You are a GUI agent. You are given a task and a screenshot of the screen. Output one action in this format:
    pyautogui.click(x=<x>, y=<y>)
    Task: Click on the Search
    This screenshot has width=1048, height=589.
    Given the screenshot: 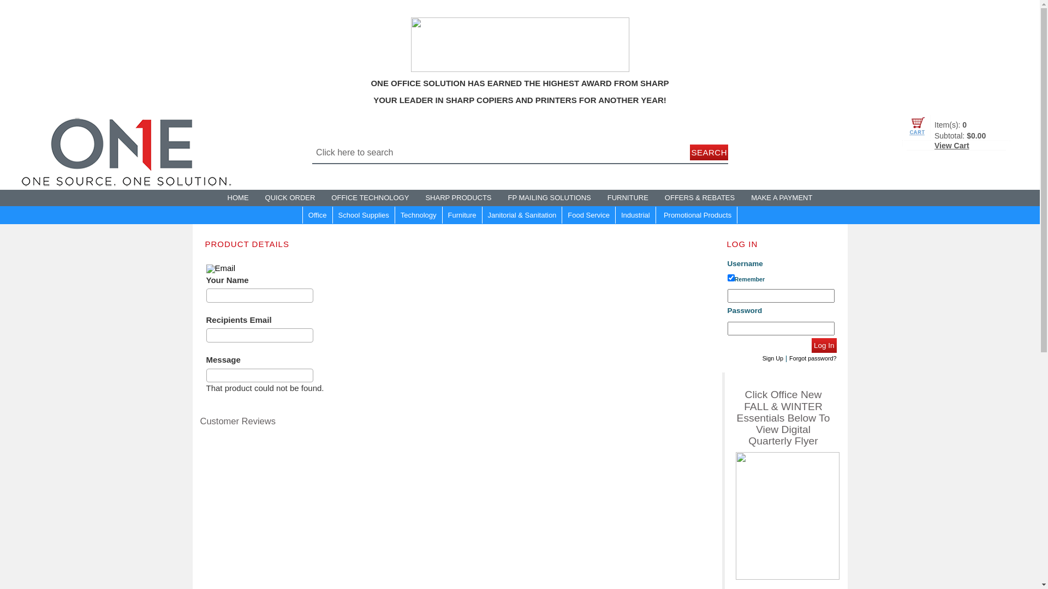 What is the action you would take?
    pyautogui.click(x=709, y=153)
    